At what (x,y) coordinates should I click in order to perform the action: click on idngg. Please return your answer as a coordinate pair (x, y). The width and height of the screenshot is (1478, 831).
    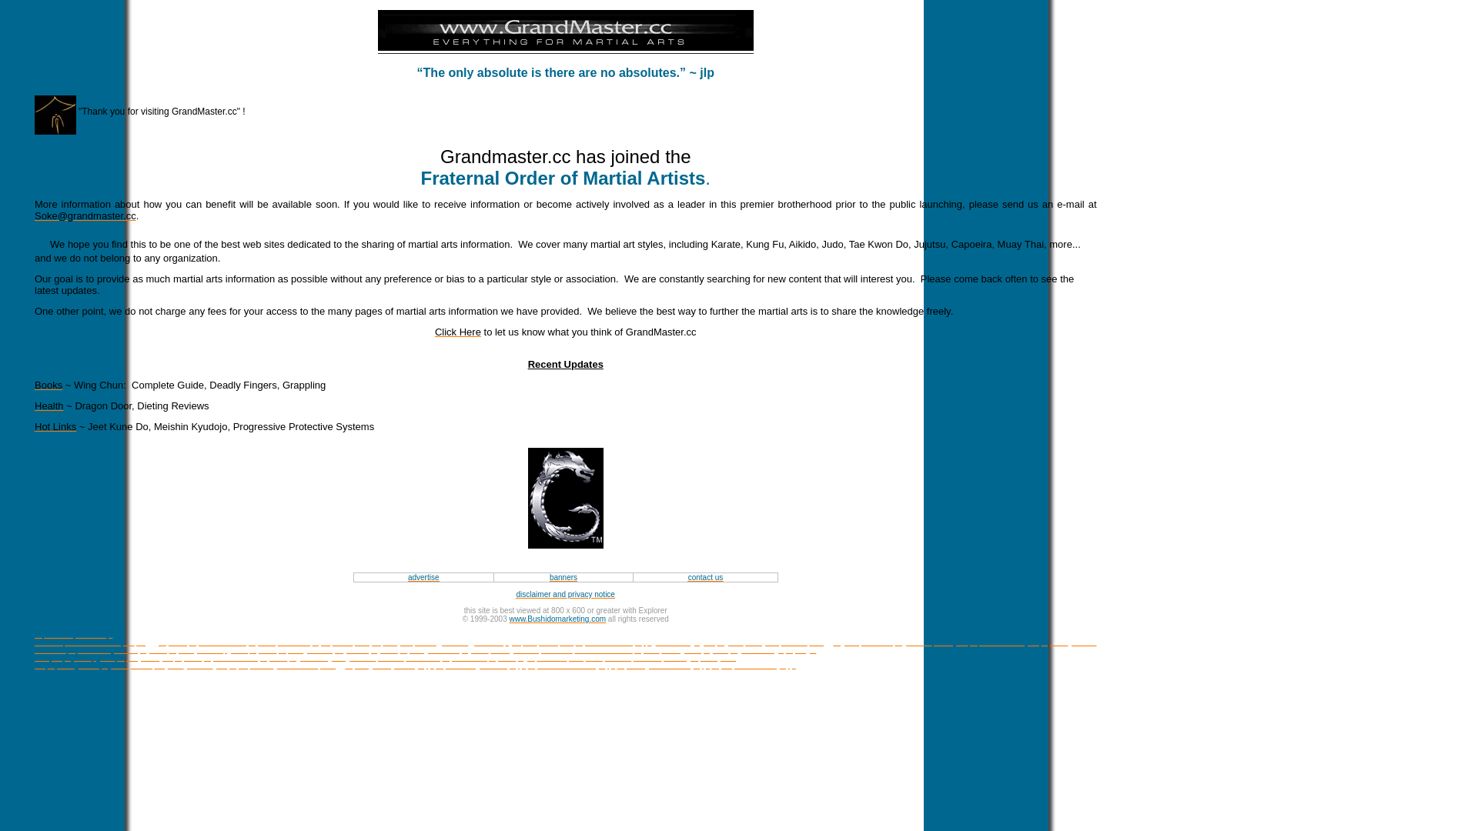
    Looking at the image, I should click on (145, 642).